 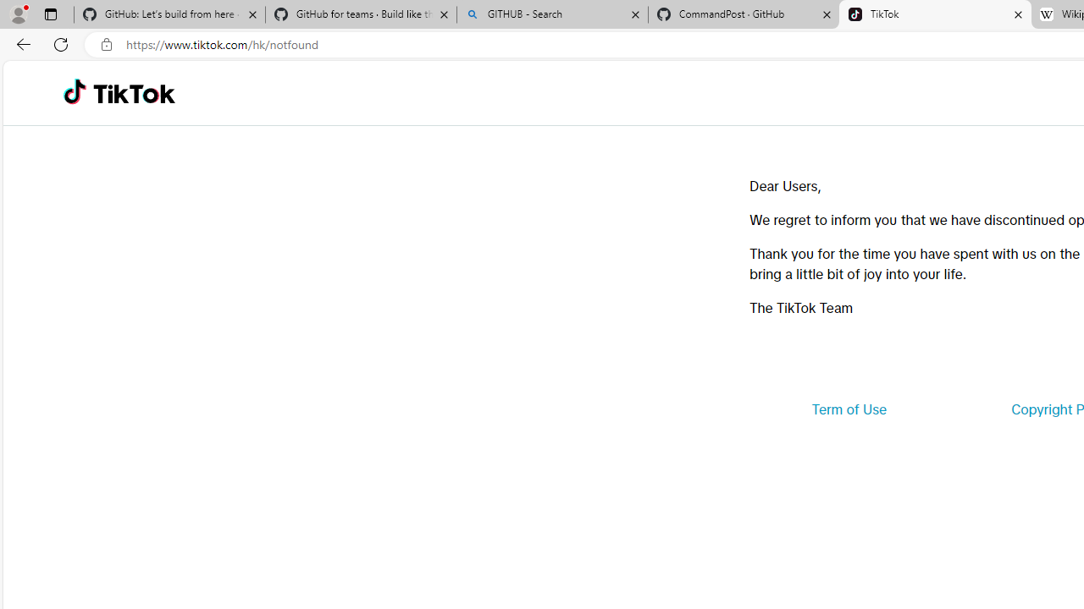 I want to click on Term of Use, so click(x=849, y=409).